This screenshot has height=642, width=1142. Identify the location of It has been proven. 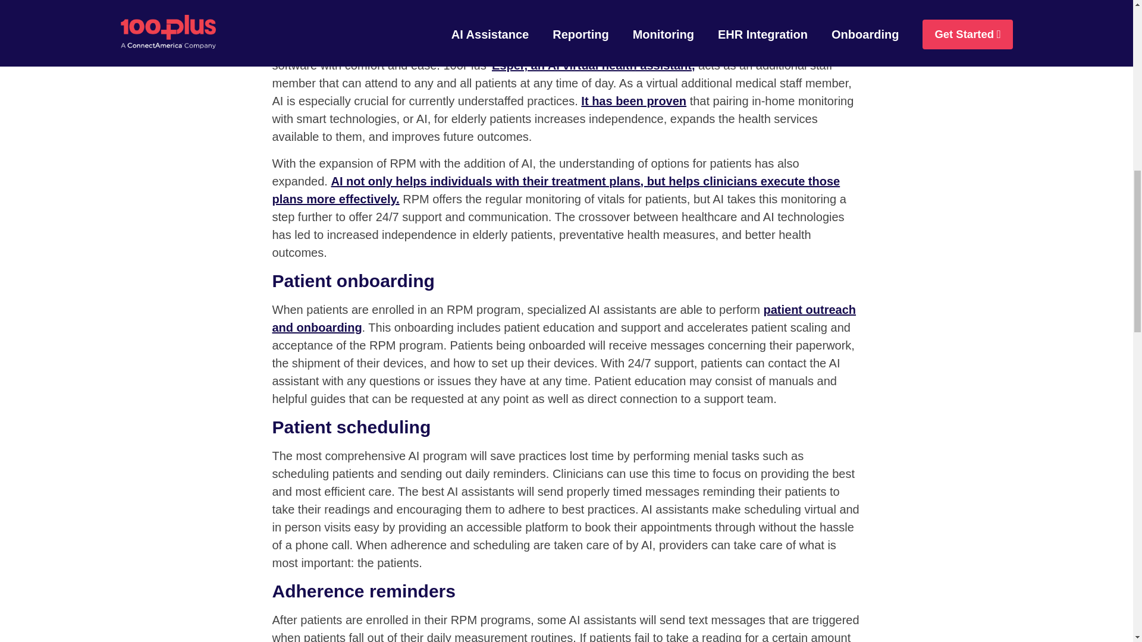
(633, 101).